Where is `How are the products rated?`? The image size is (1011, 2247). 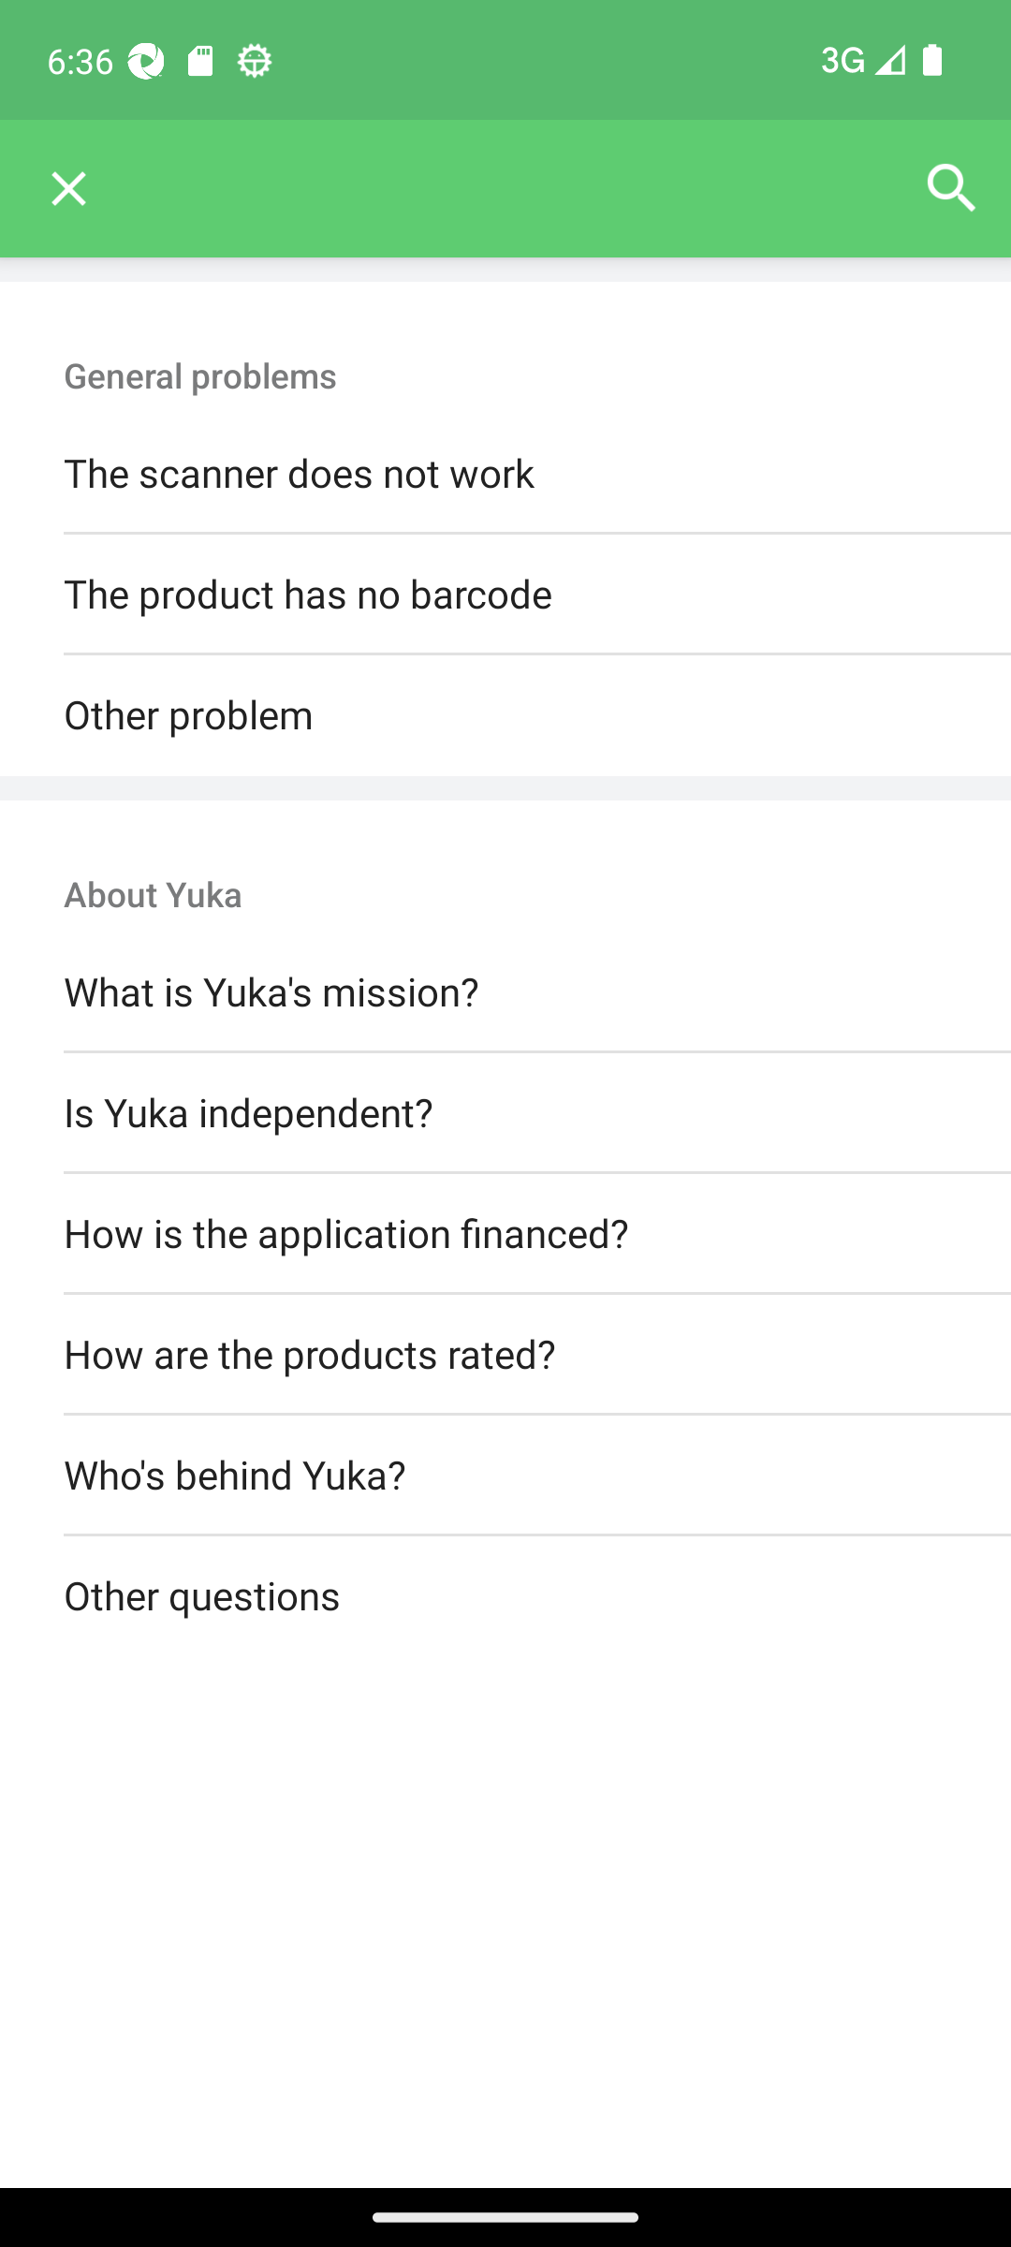
How are the products rated? is located at coordinates (505, 1355).